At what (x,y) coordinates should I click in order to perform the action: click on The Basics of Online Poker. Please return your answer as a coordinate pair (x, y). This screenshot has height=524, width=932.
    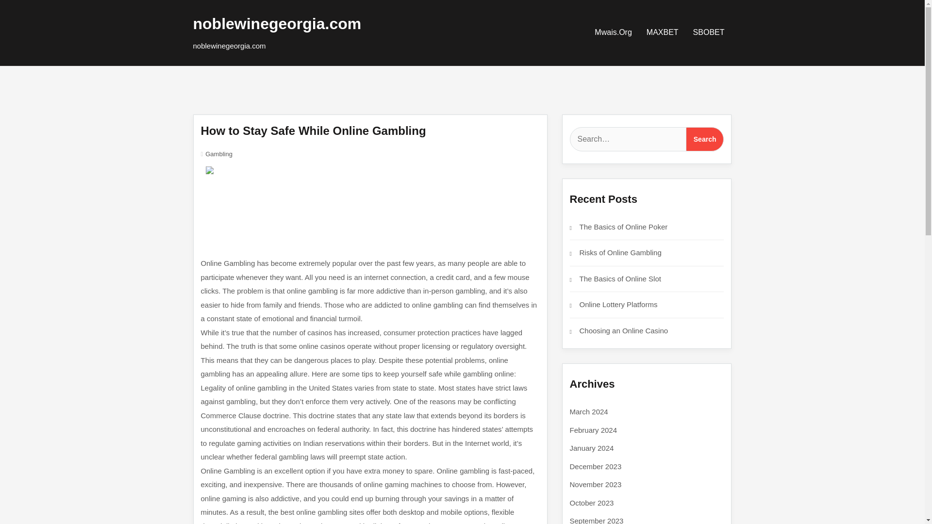
    Looking at the image, I should click on (624, 226).